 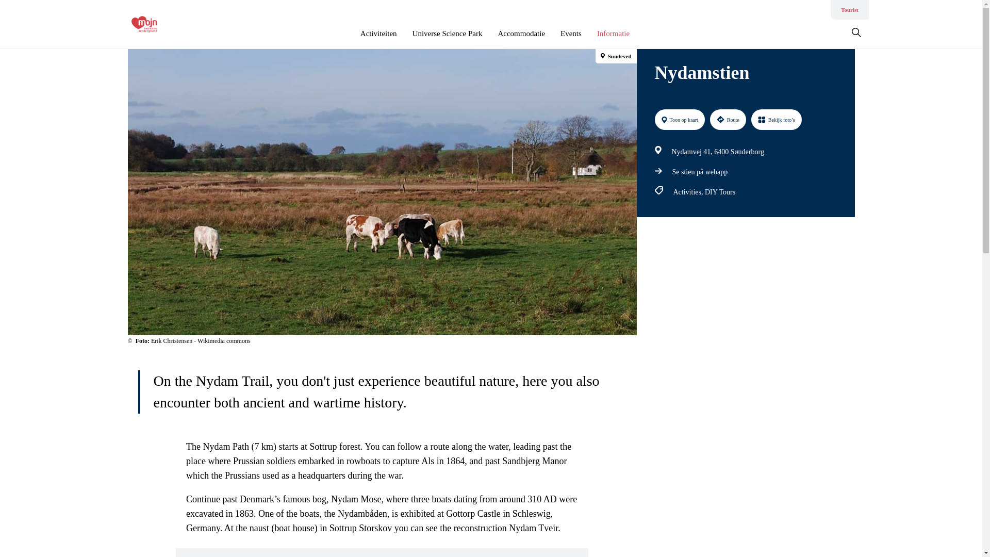 What do you see at coordinates (616, 56) in the screenshot?
I see `Sundeved` at bounding box center [616, 56].